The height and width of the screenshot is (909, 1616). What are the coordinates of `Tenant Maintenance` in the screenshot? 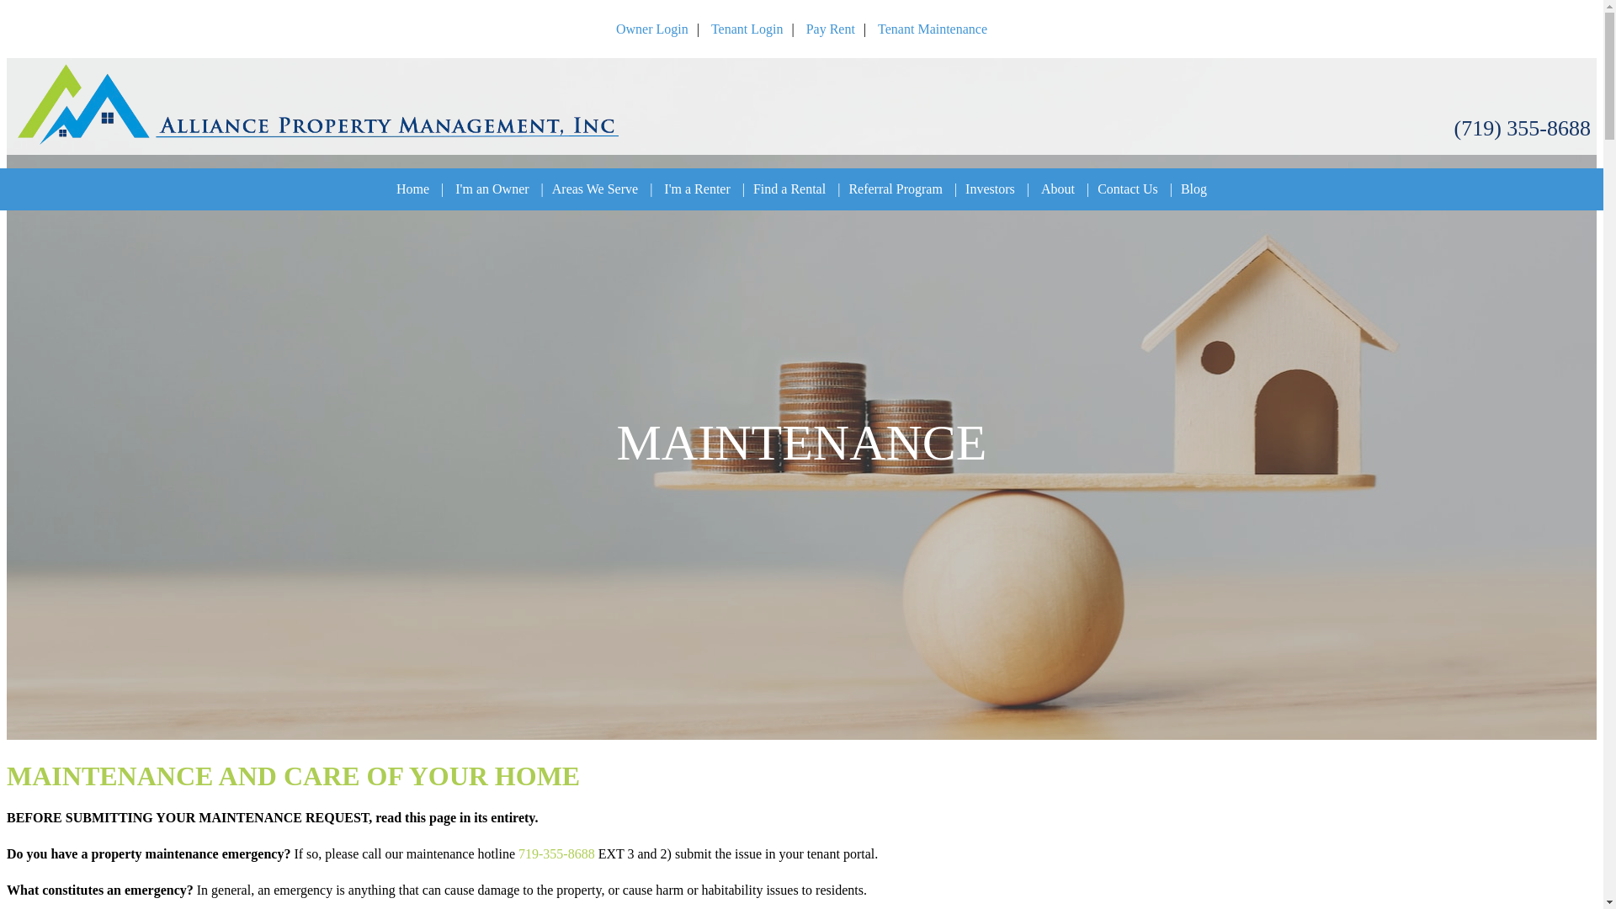 It's located at (933, 29).